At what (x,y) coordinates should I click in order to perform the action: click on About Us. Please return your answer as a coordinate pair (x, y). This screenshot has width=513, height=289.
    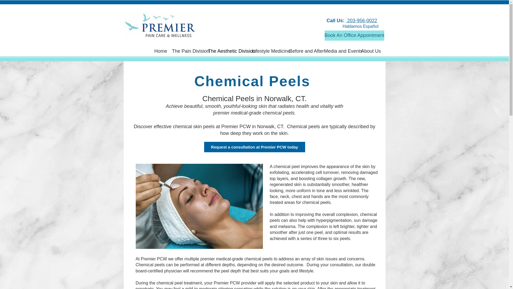
    Looking at the image, I should click on (368, 51).